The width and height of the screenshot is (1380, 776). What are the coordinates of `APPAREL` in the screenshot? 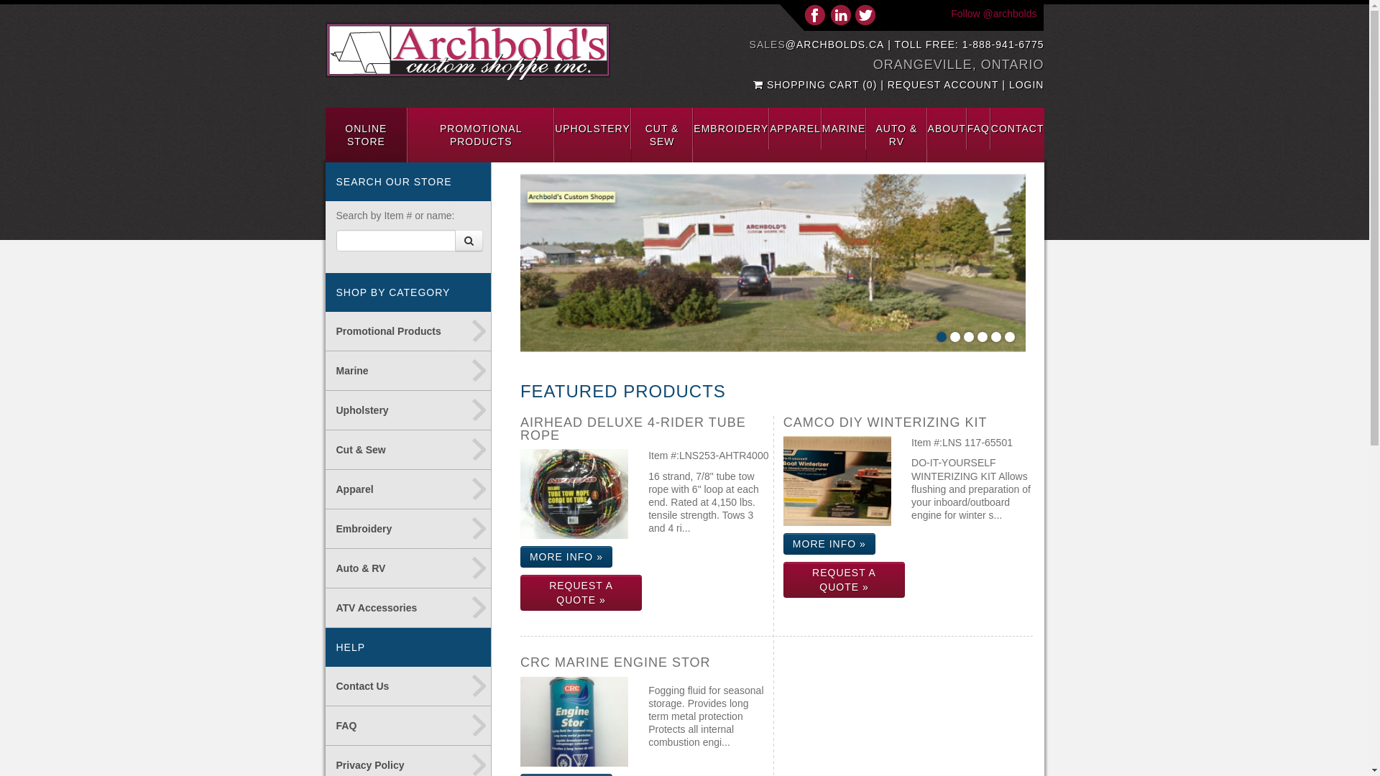 It's located at (795, 129).